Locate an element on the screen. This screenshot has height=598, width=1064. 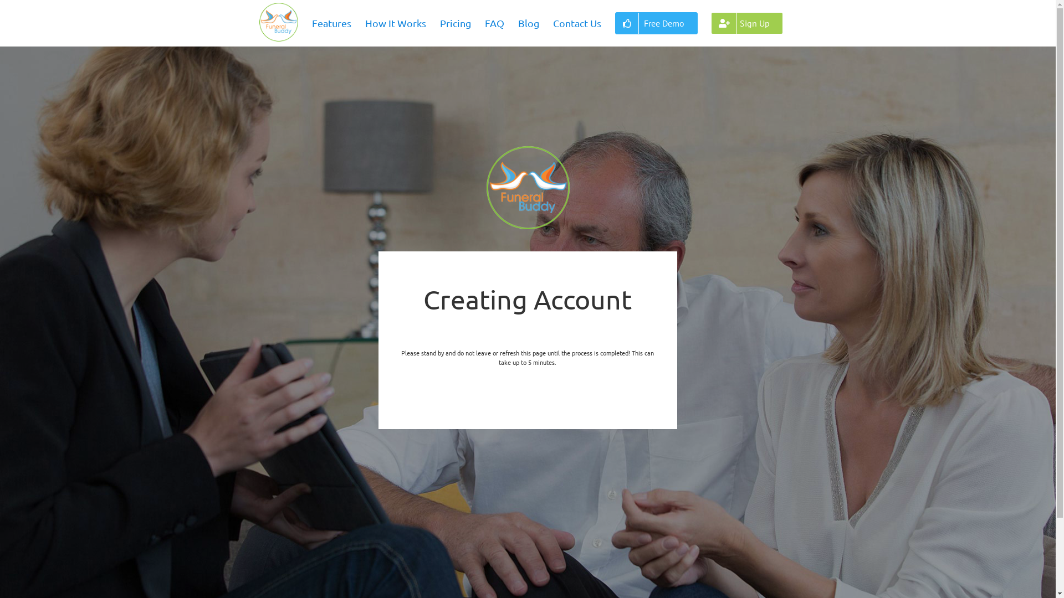
FAQ is located at coordinates (494, 23).